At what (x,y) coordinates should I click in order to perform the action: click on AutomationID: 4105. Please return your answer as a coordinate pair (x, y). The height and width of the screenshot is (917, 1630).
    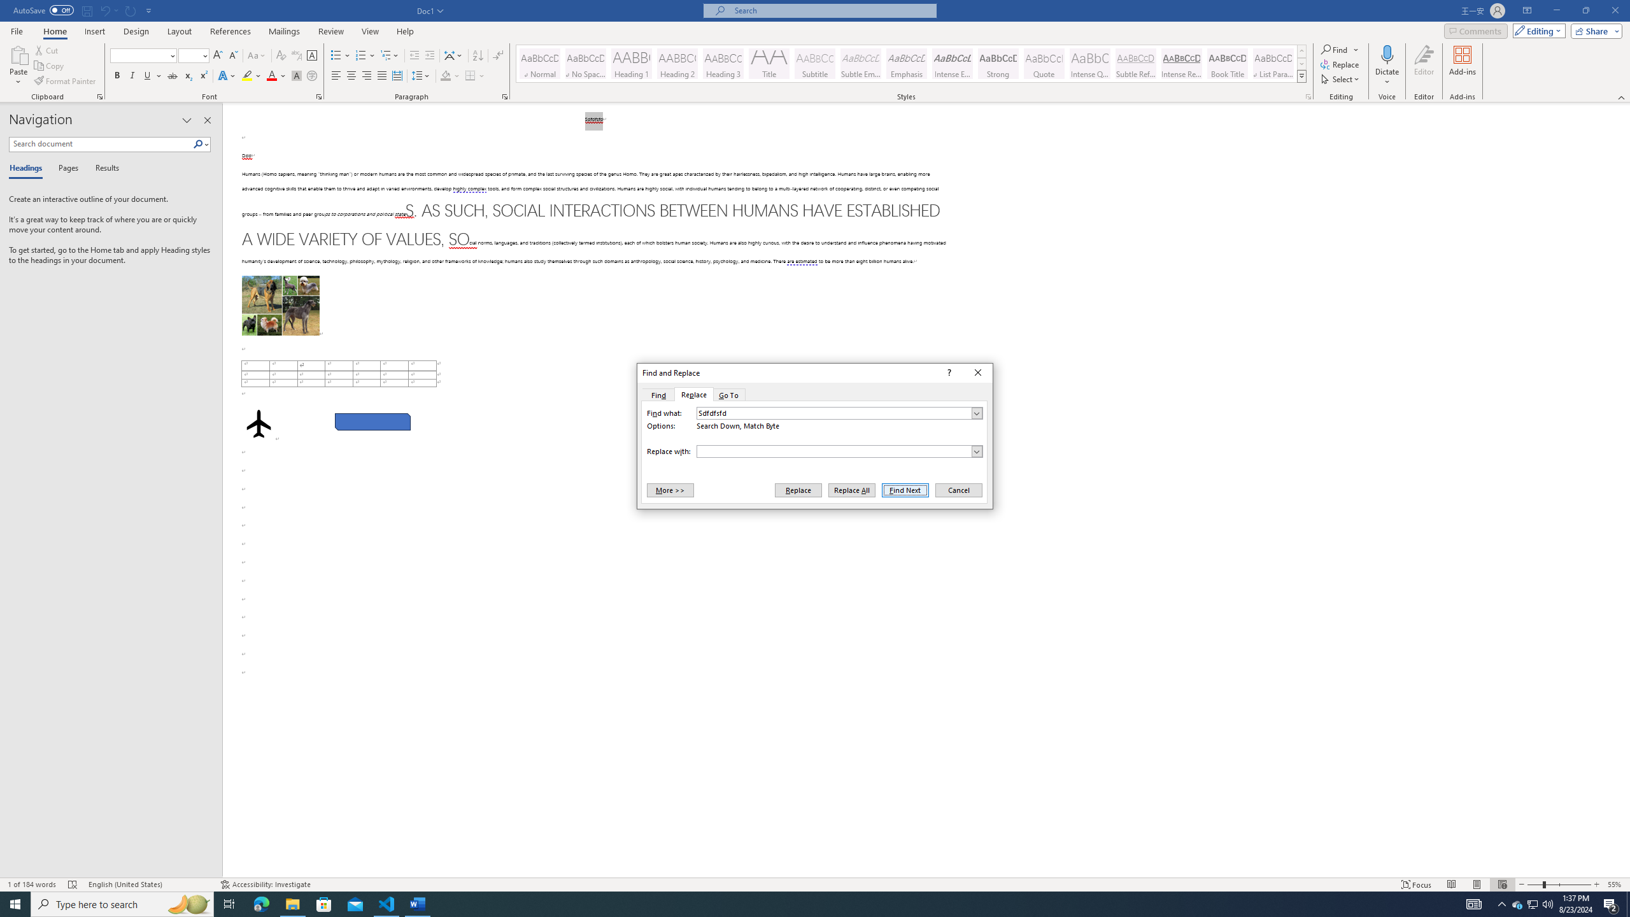
    Looking at the image, I should click on (1474, 904).